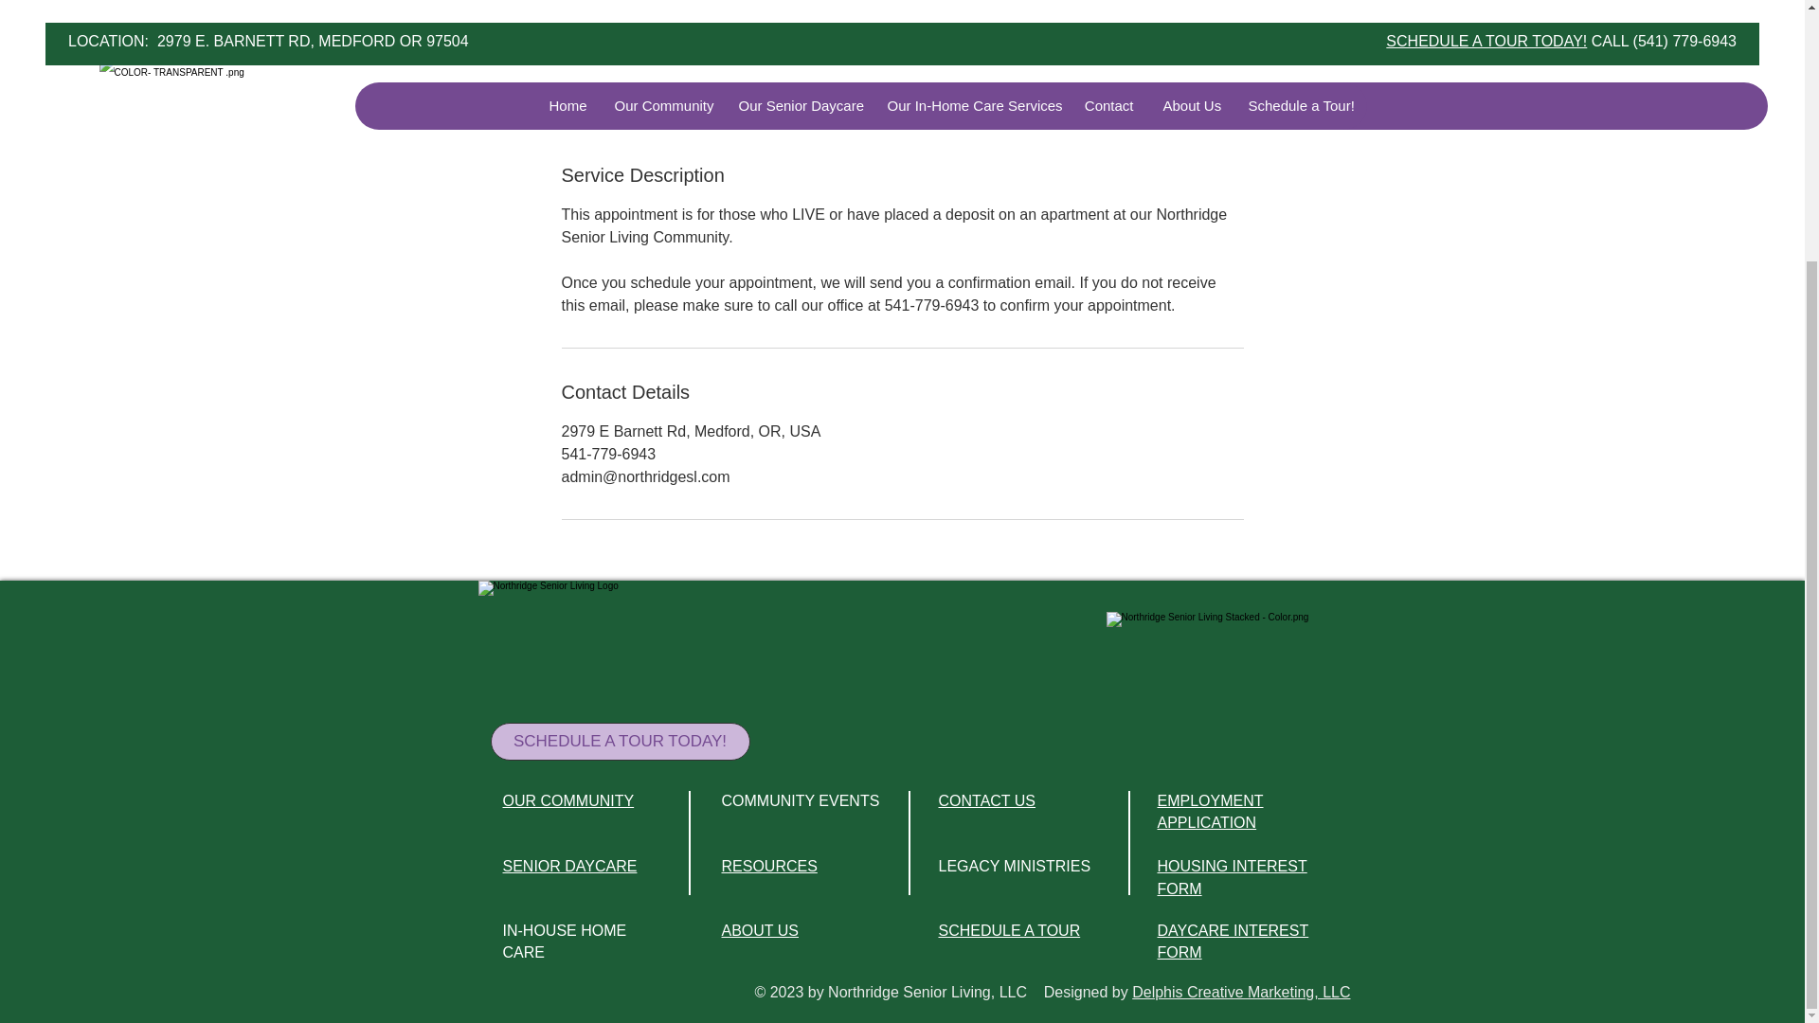 Image resolution: width=1819 pixels, height=1023 pixels. What do you see at coordinates (986, 801) in the screenshot?
I see `CONTACT US` at bounding box center [986, 801].